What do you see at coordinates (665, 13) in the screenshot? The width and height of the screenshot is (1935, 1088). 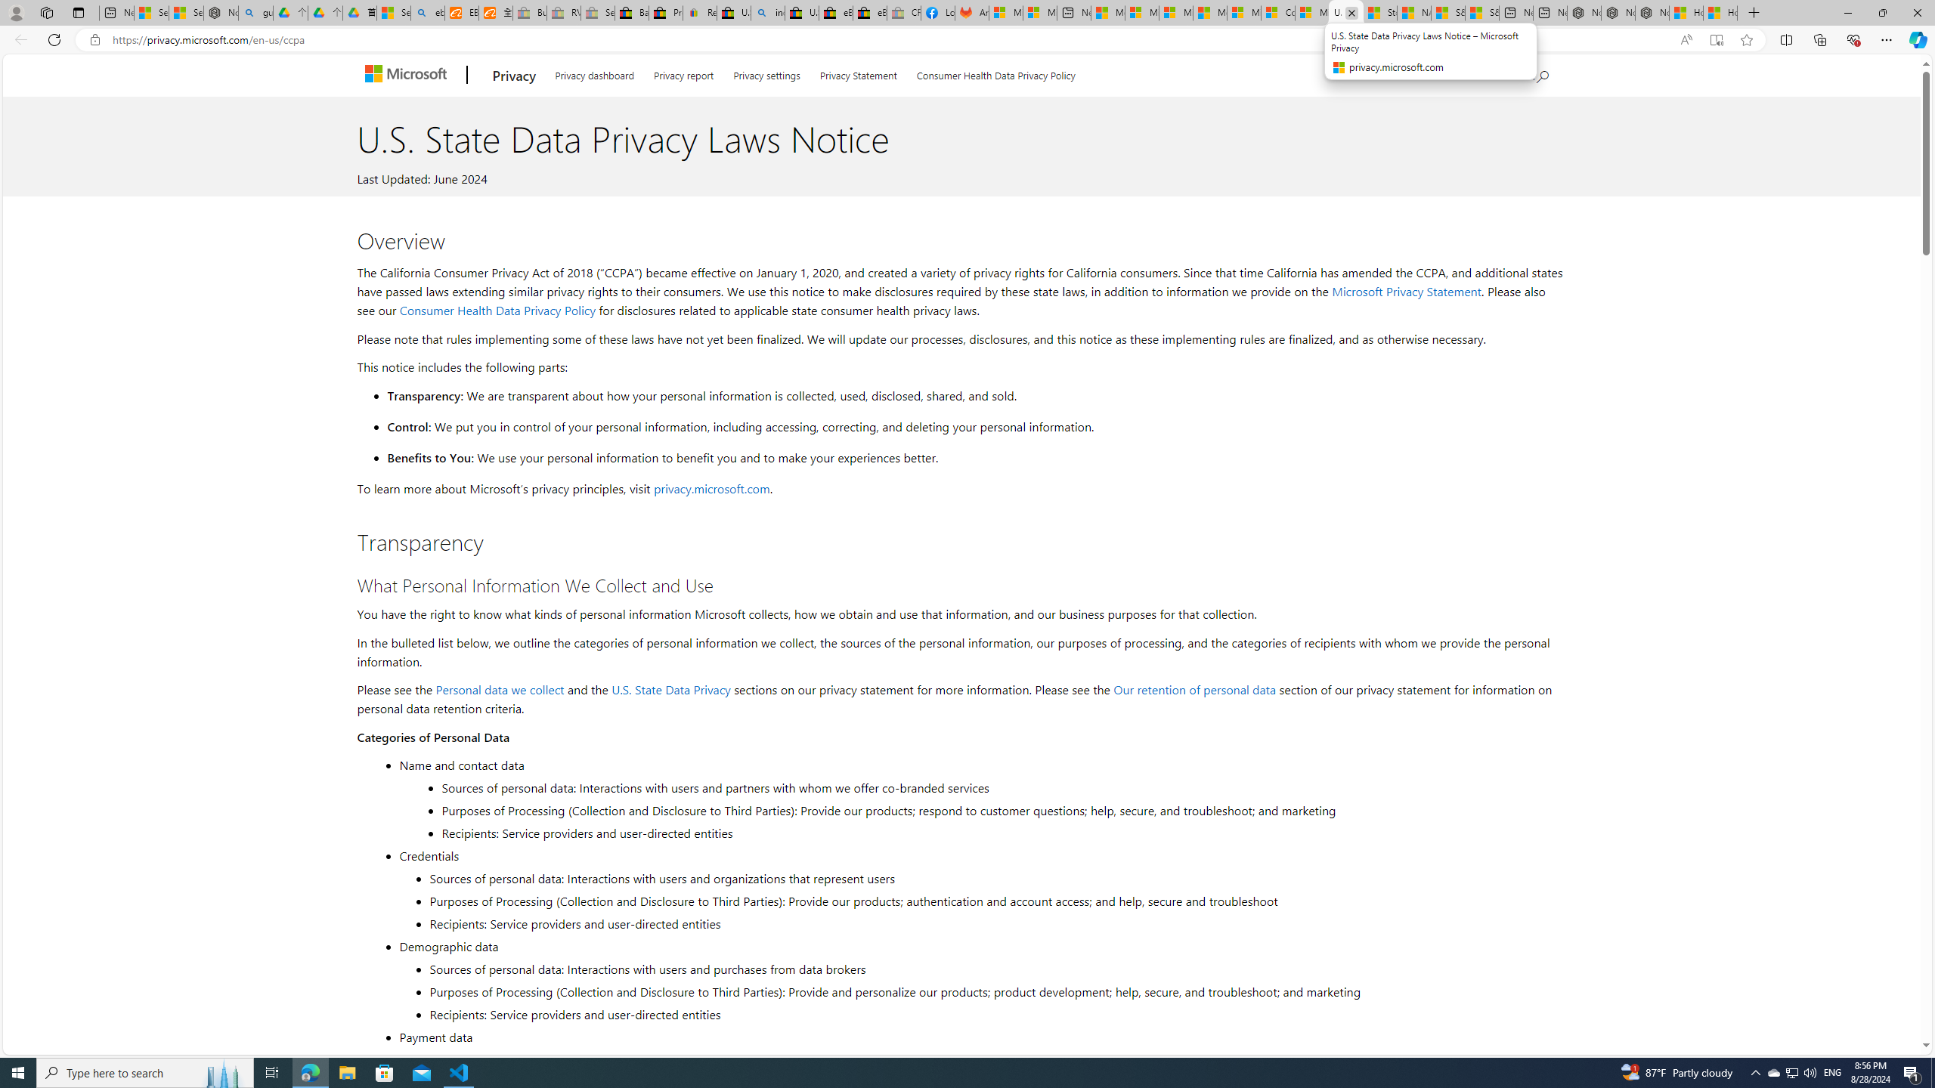 I see `Press Room - eBay Inc.` at bounding box center [665, 13].